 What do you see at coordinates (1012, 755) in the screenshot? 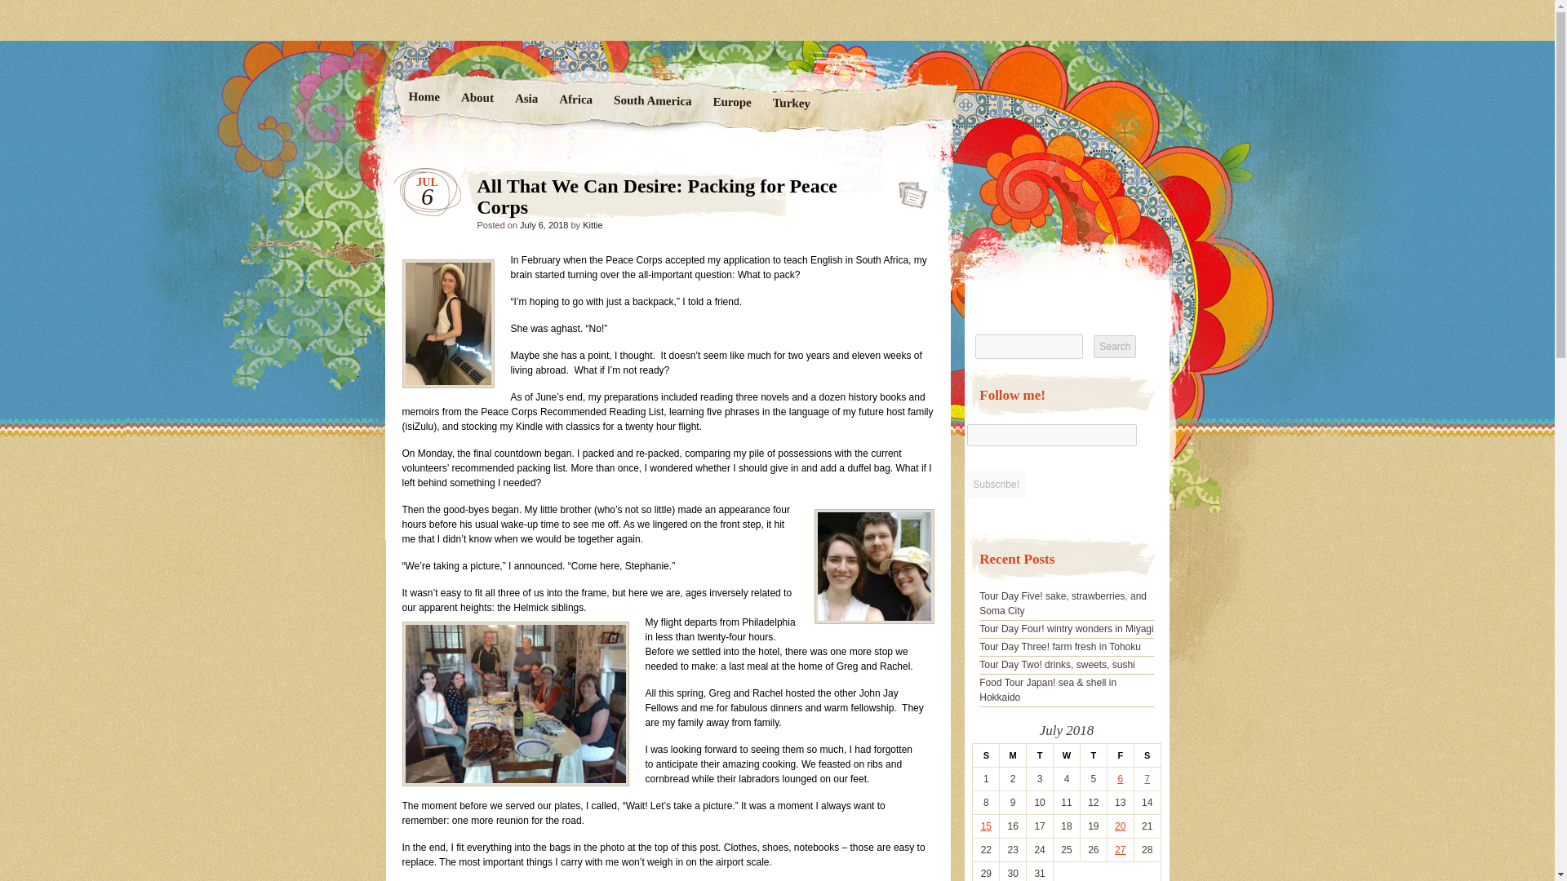
I see `Monday` at bounding box center [1012, 755].